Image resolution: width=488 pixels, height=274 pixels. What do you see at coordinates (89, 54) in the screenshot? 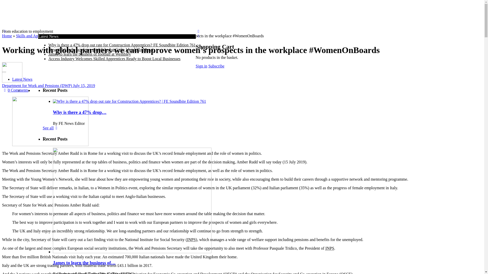
I see `James to learn the business of football at Wembley` at bounding box center [89, 54].